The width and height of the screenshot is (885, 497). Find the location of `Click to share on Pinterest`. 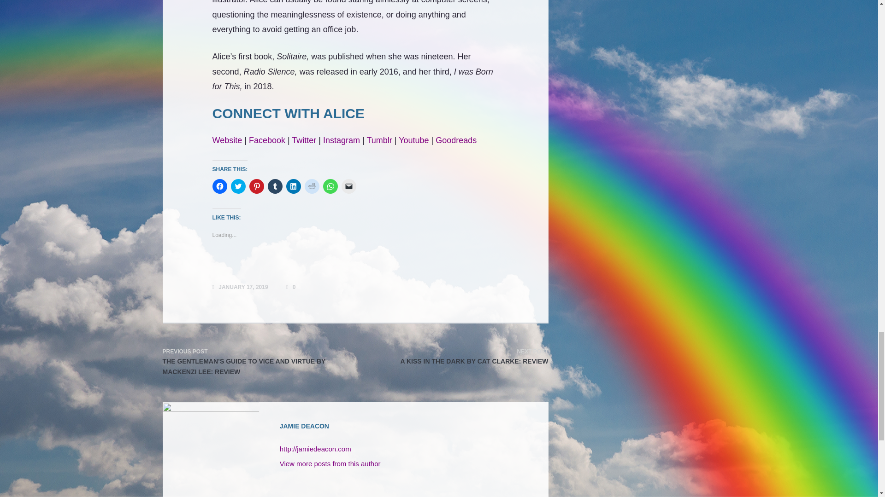

Click to share on Pinterest is located at coordinates (256, 186).